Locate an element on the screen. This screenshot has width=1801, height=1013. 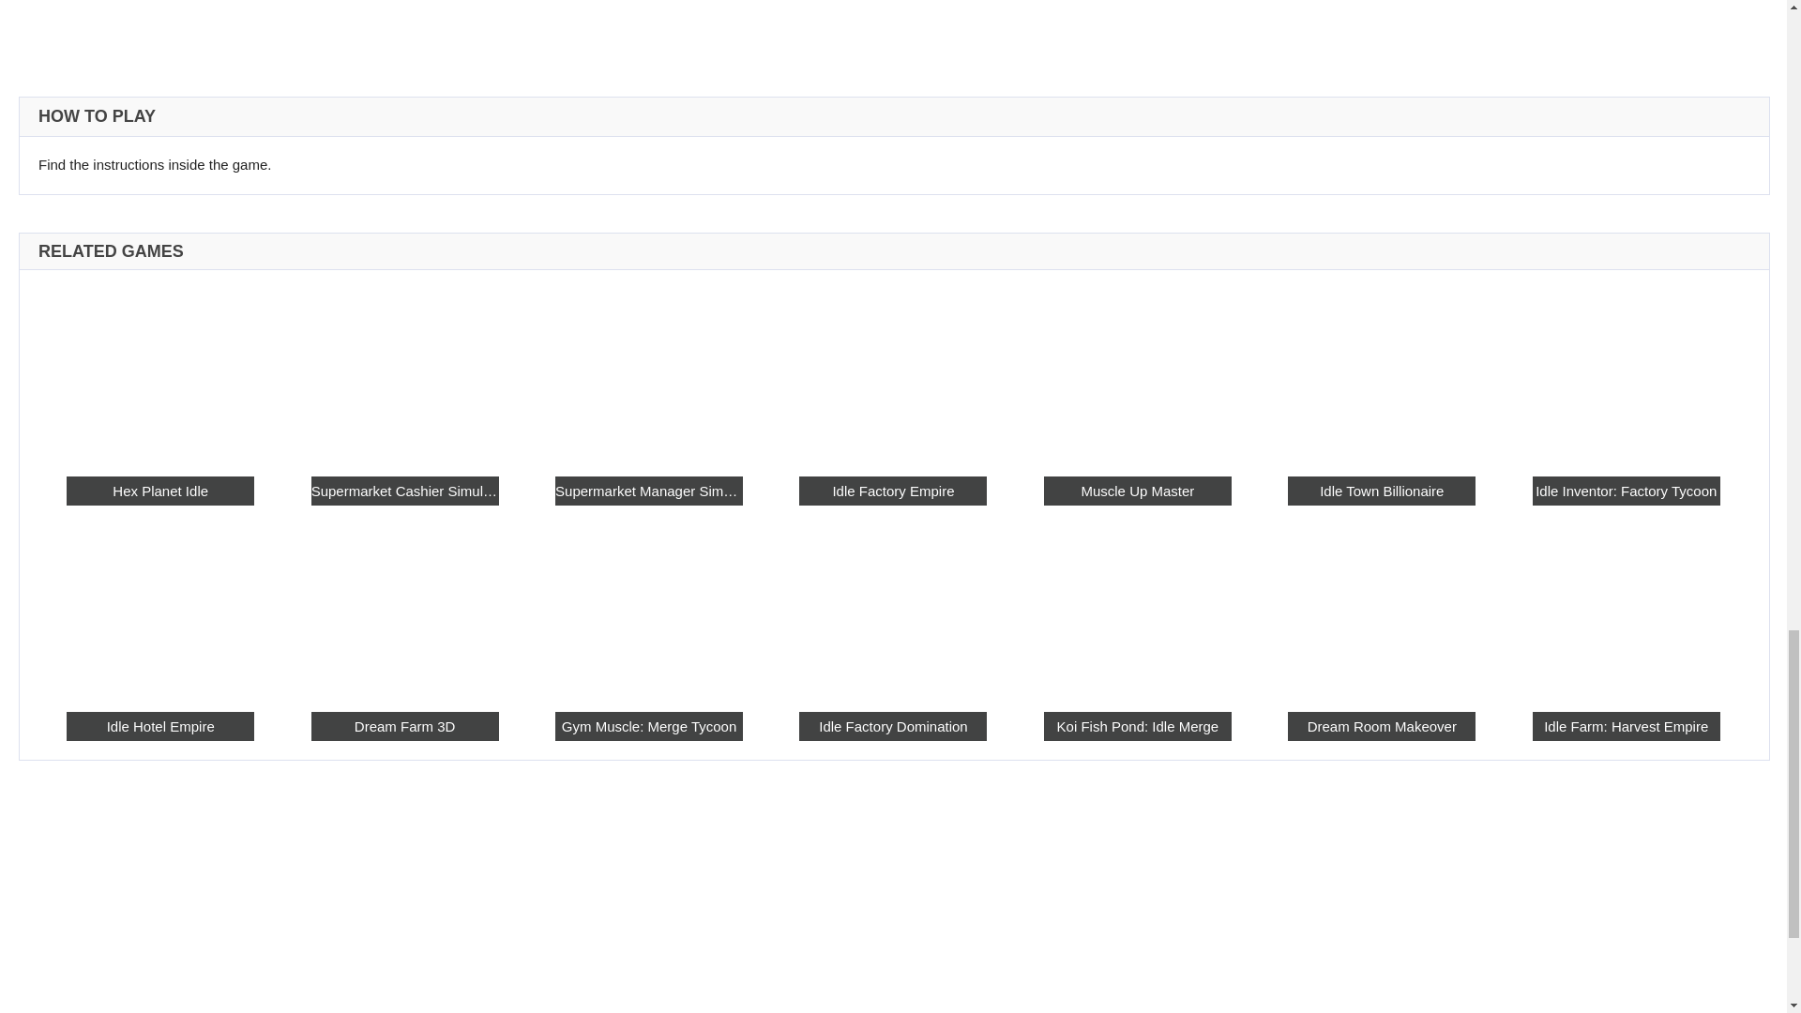
Idle Factory Empire is located at coordinates (893, 371).